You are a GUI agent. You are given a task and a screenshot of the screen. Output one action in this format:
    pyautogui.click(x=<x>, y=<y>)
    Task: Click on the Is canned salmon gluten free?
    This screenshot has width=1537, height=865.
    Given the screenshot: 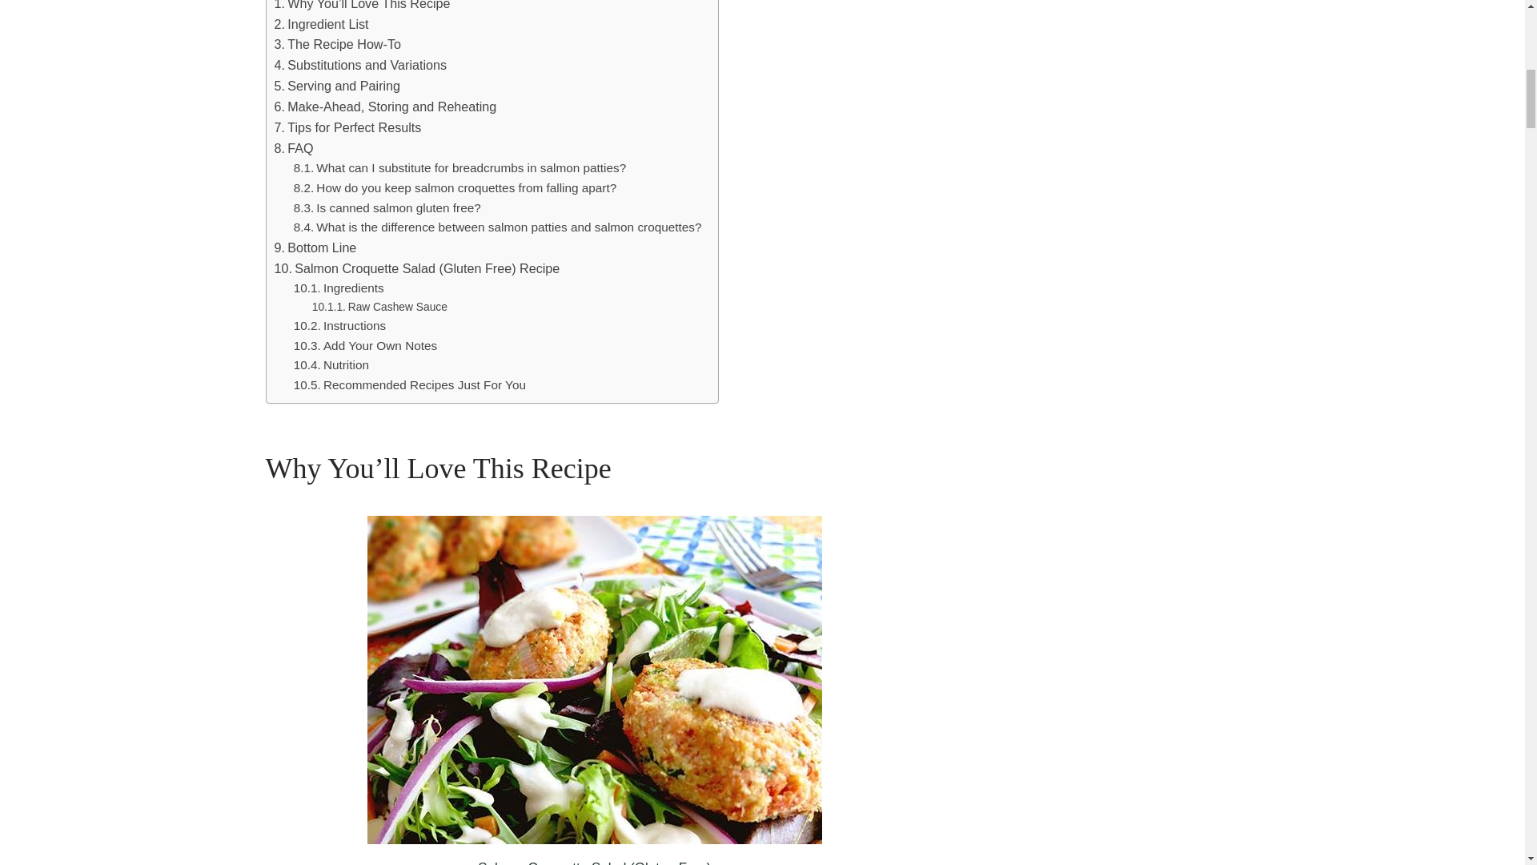 What is the action you would take?
    pyautogui.click(x=387, y=208)
    